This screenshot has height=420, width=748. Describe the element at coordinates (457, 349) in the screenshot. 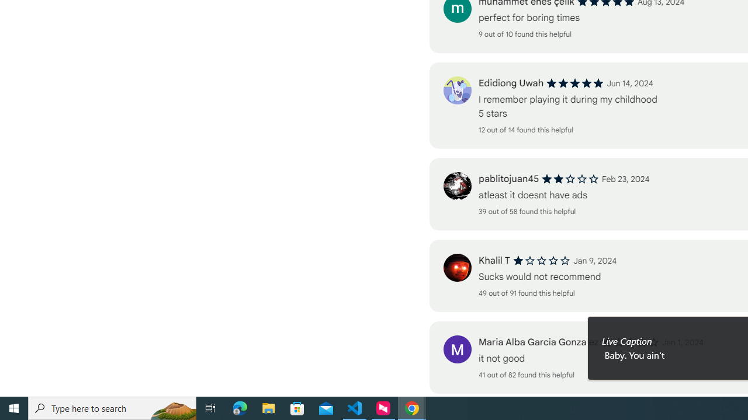

I see `Review's profile picture` at that location.